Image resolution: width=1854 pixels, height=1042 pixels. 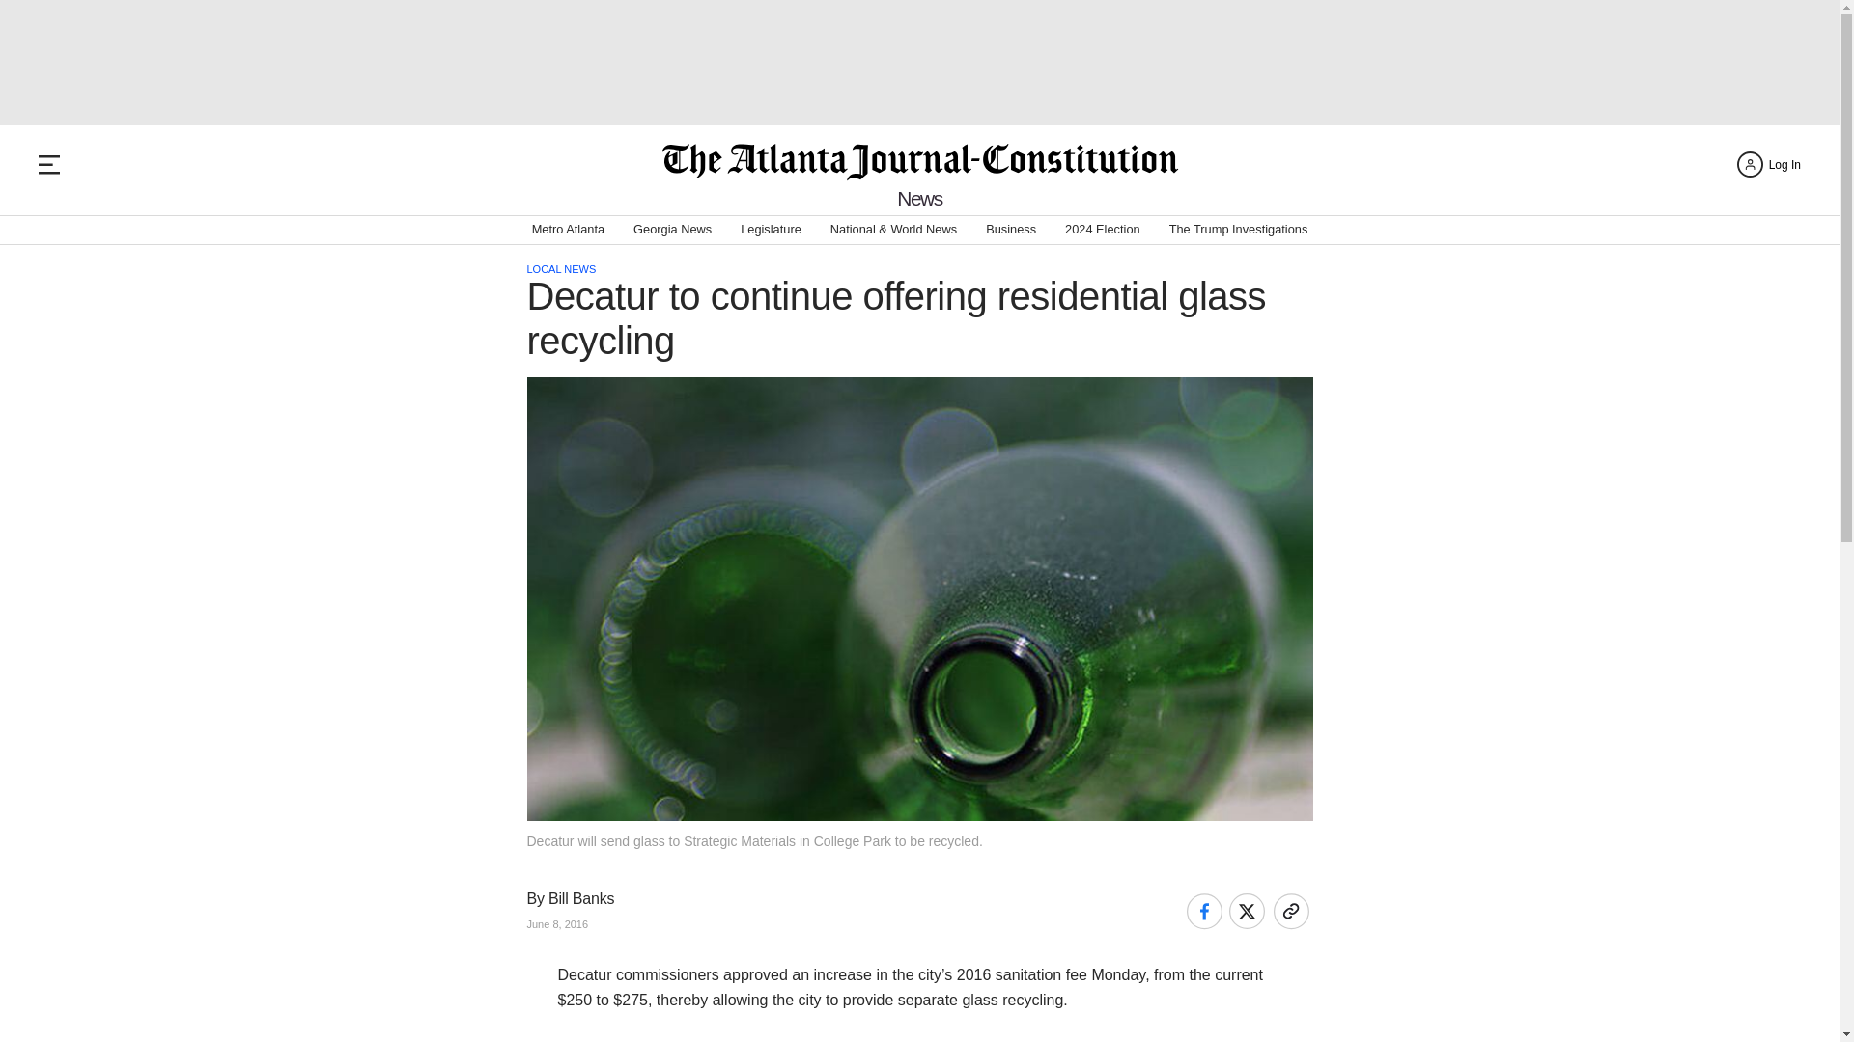 What do you see at coordinates (1102, 230) in the screenshot?
I see `2024 Election` at bounding box center [1102, 230].